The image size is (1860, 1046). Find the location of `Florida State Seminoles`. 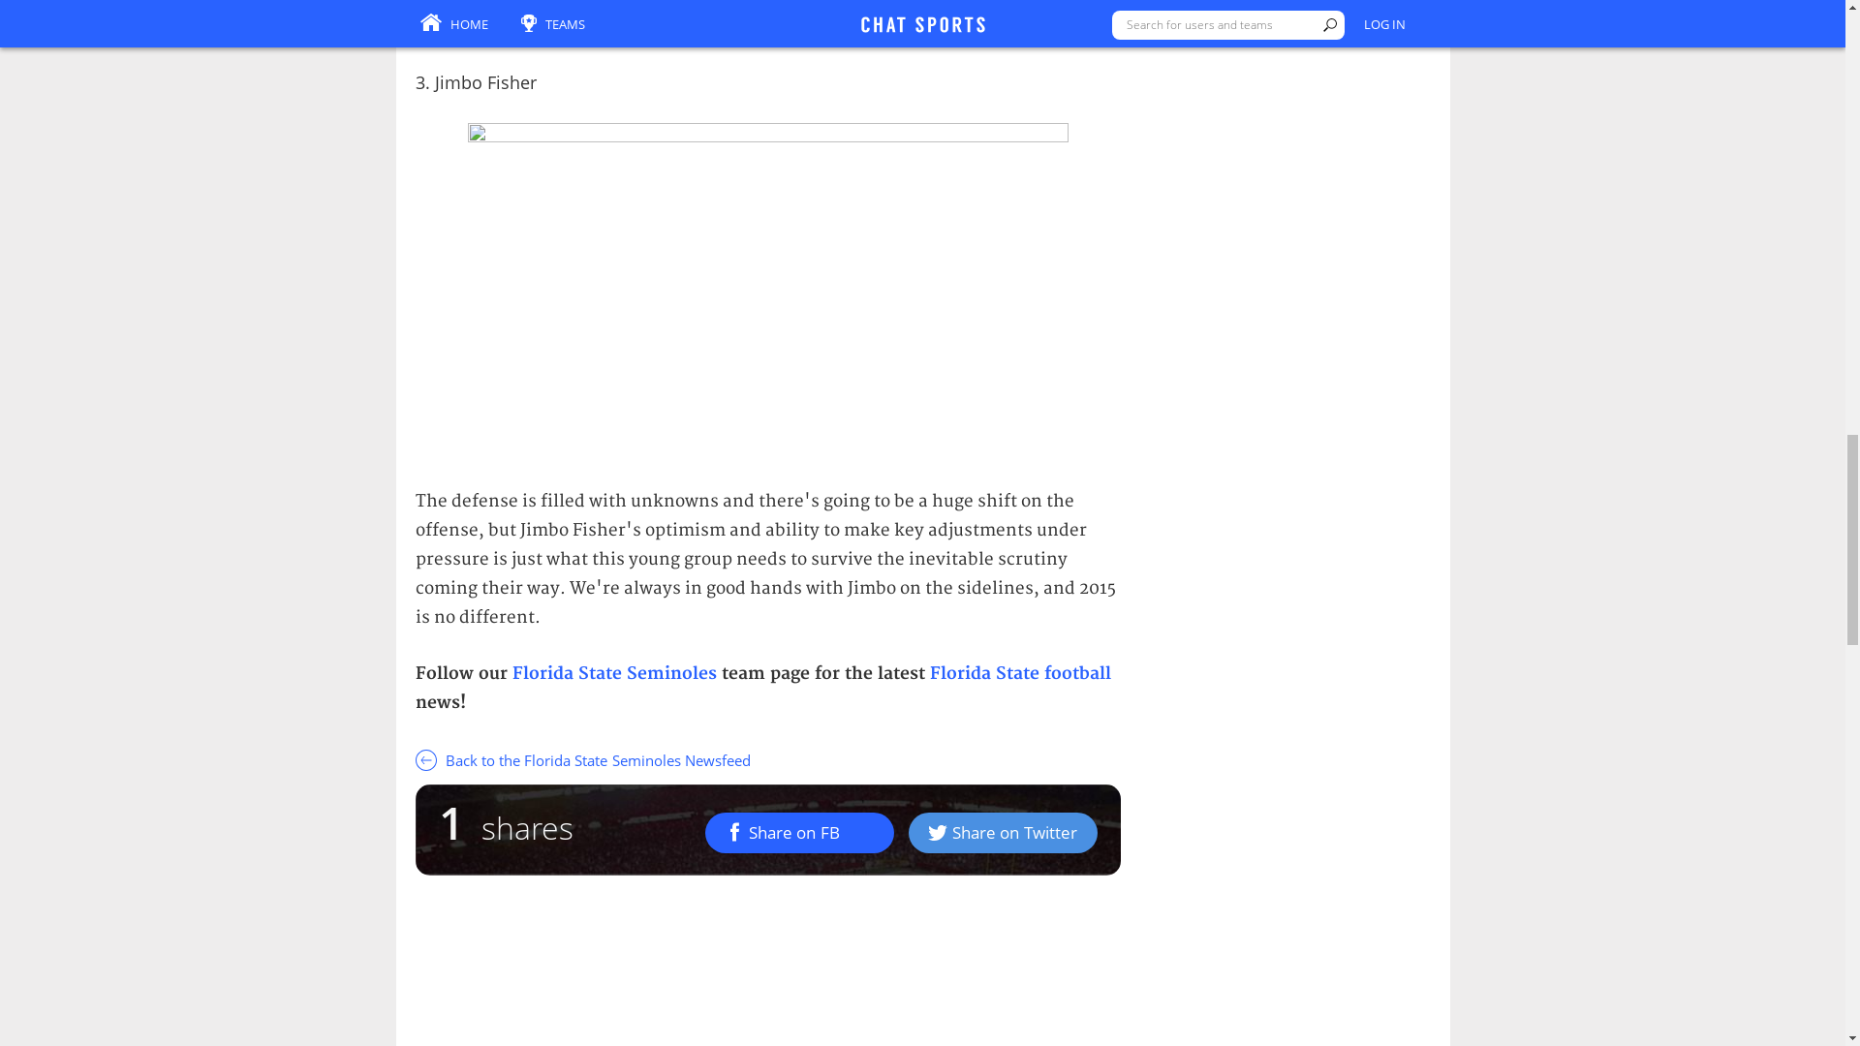

Florida State Seminoles is located at coordinates (614, 672).